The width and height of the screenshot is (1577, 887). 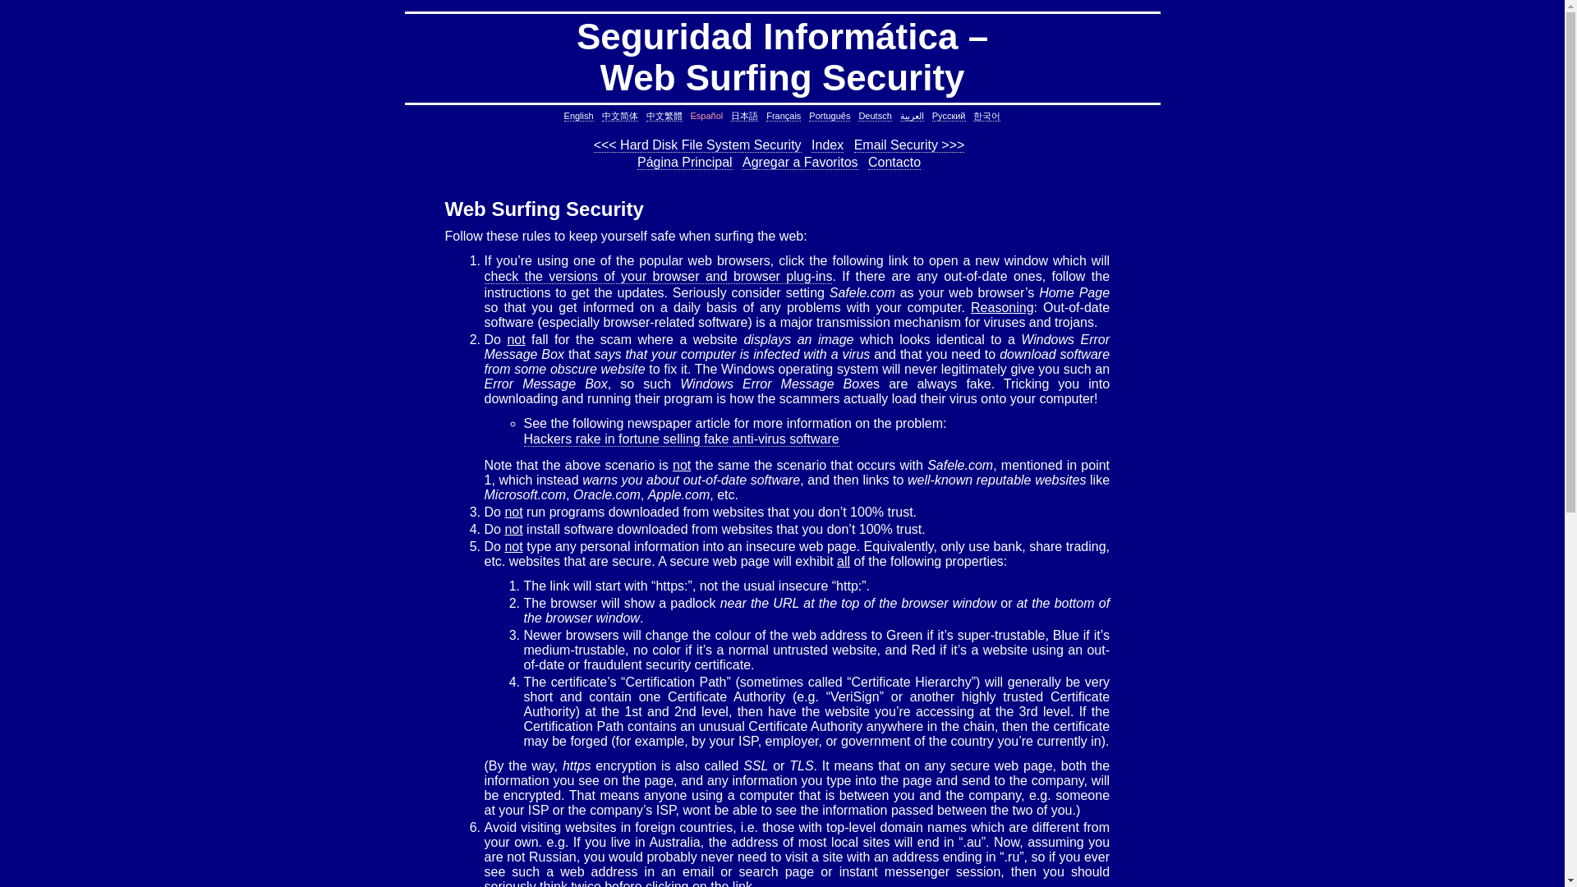 I want to click on Email Security, so click(x=910, y=145).